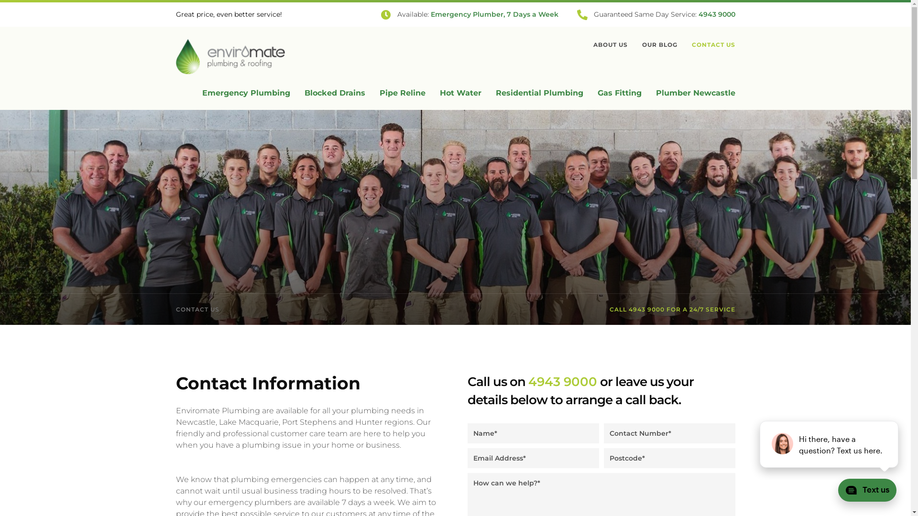 The width and height of the screenshot is (918, 516). Describe the element at coordinates (716, 14) in the screenshot. I see `4943 9000` at that location.